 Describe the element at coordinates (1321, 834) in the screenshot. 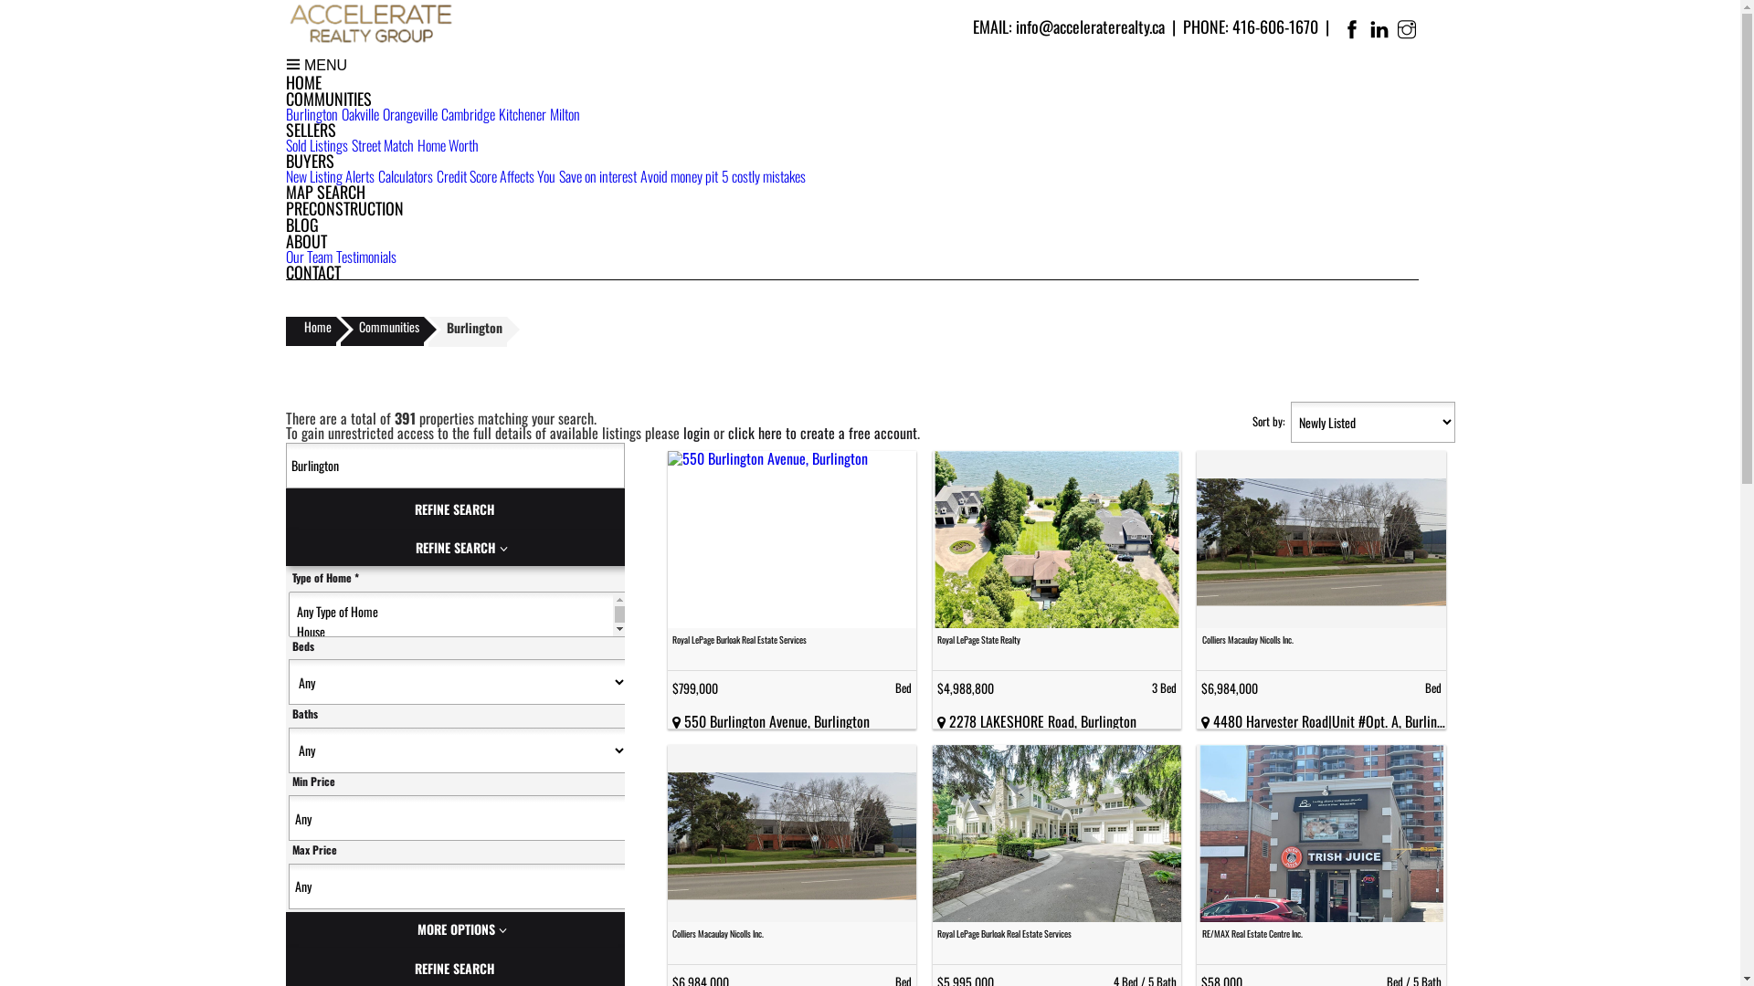

I see `Burlington` at that location.